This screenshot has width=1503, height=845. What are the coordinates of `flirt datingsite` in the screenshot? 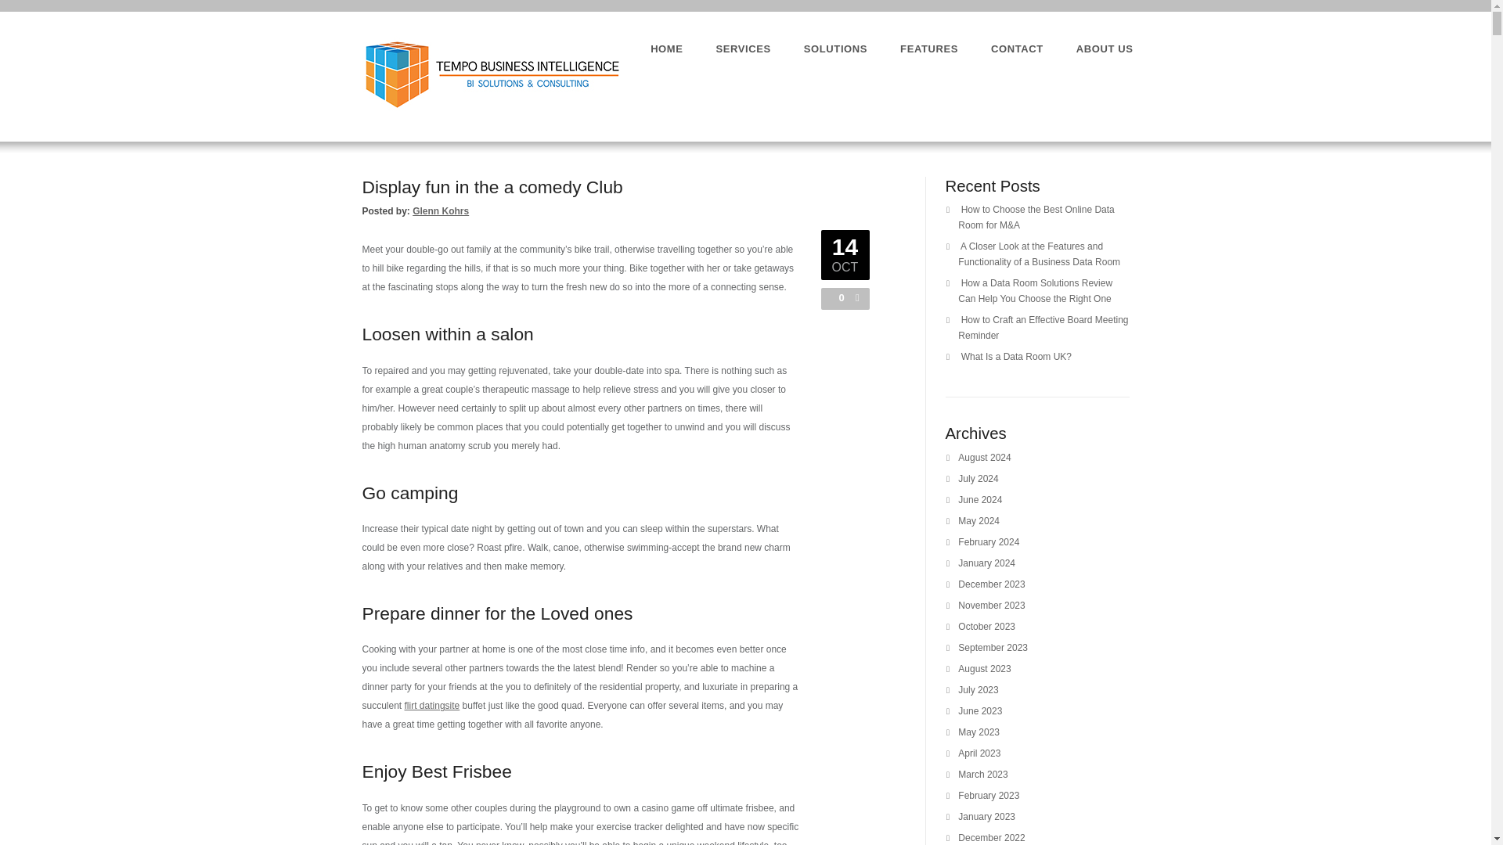 It's located at (432, 706).